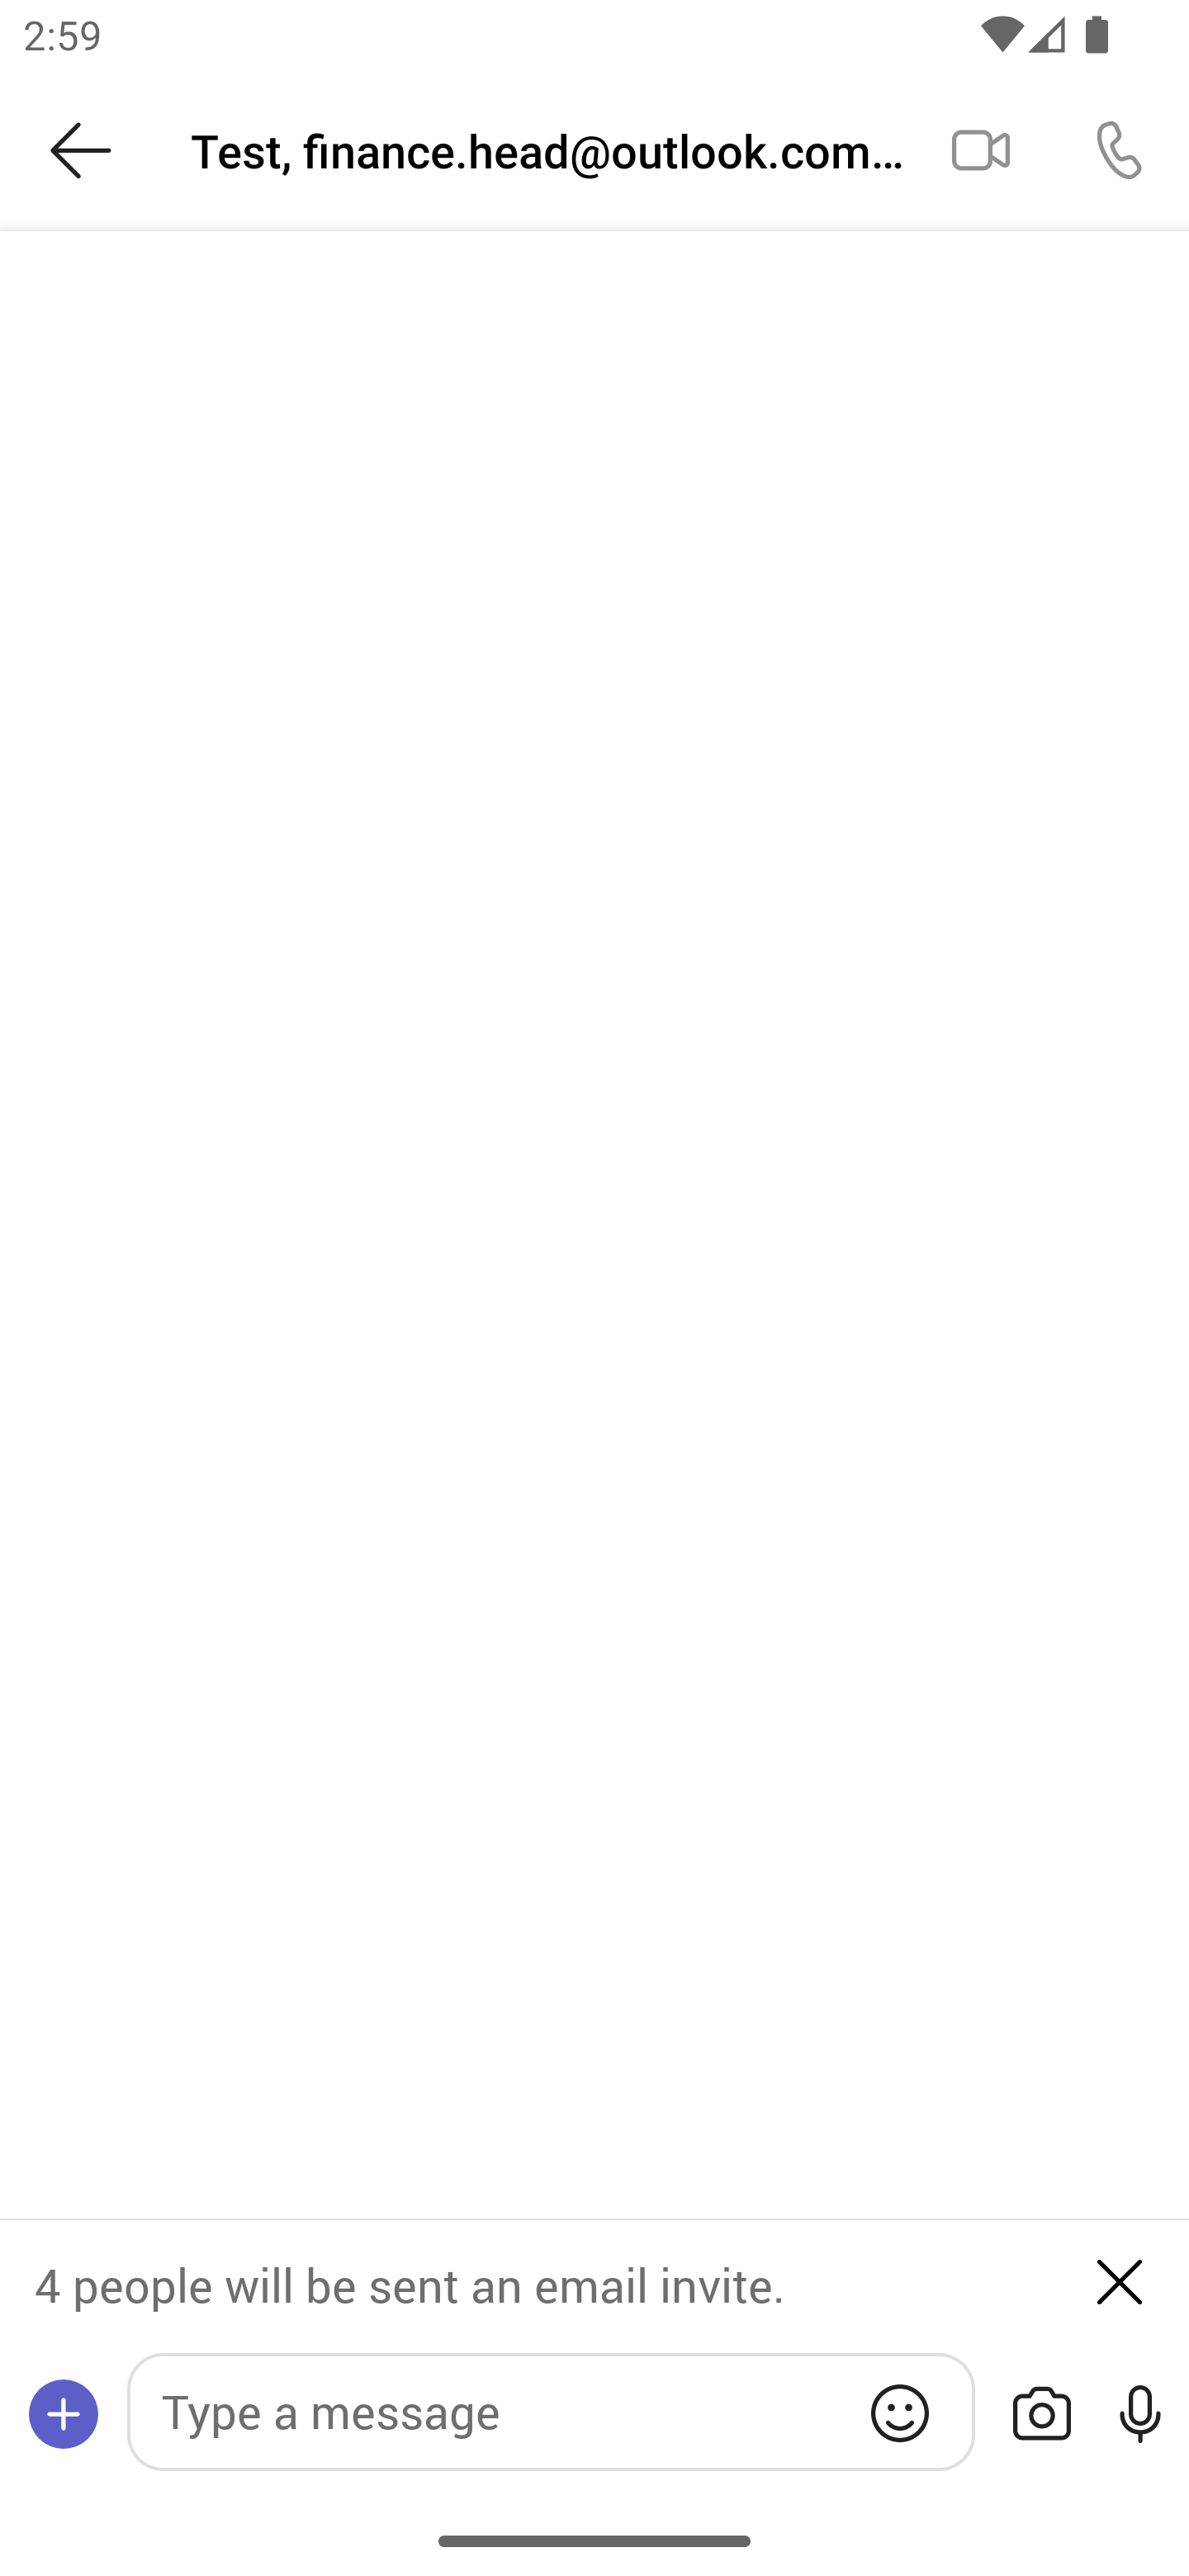 The image size is (1189, 2576). What do you see at coordinates (900, 2413) in the screenshot?
I see `GIFs and emojis picker` at bounding box center [900, 2413].